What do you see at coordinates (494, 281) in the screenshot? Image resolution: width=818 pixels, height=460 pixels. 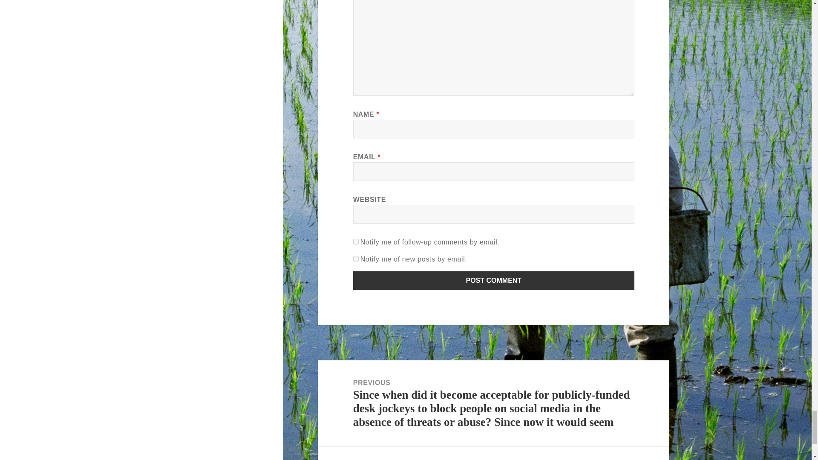 I see `Post Comment` at bounding box center [494, 281].